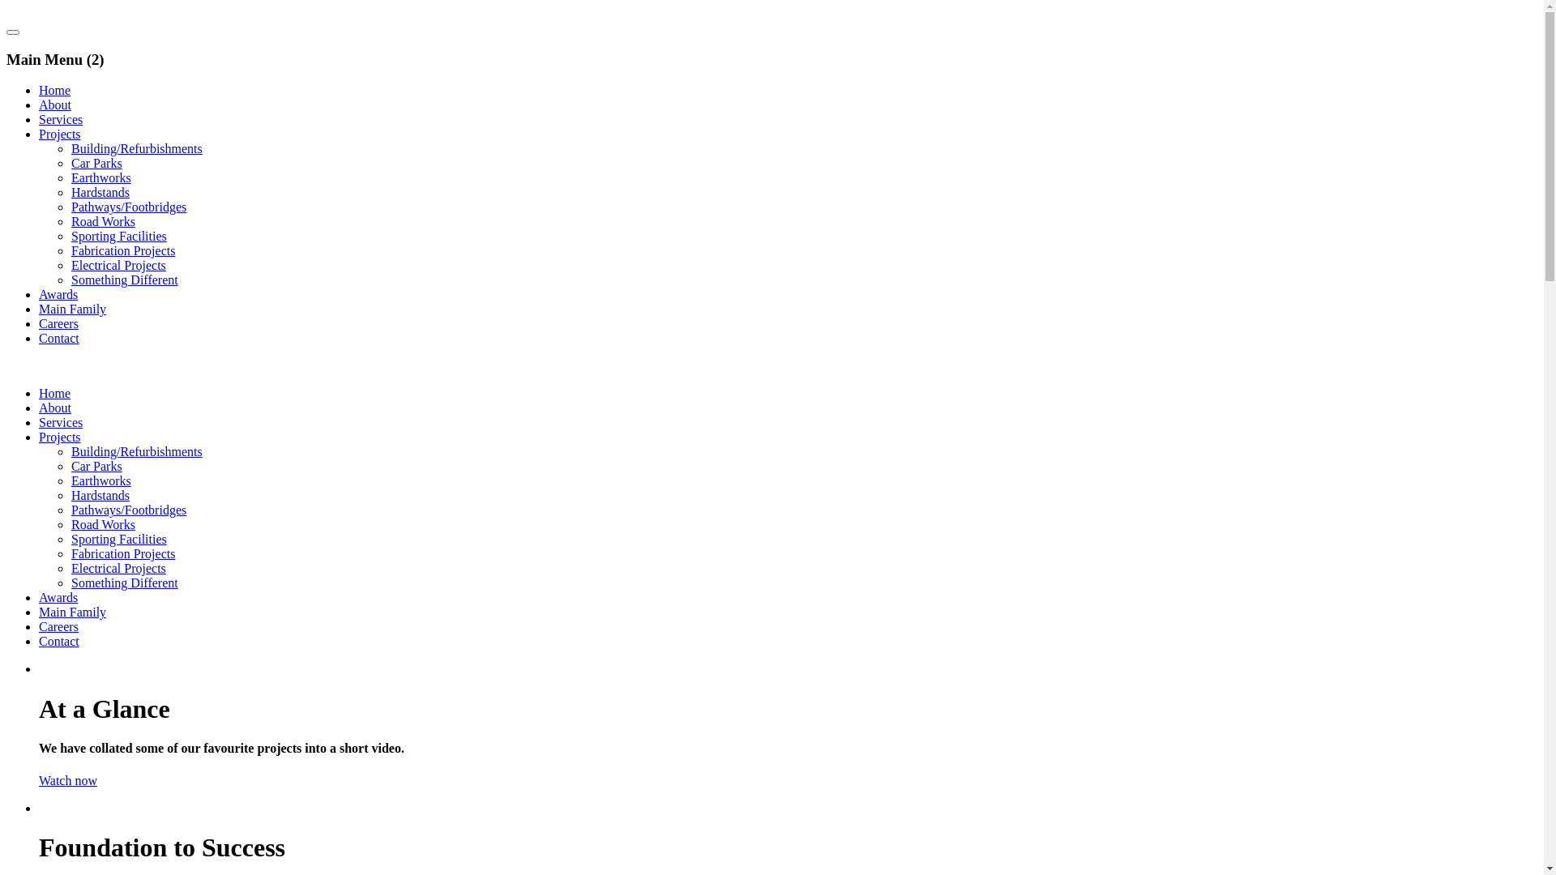  What do you see at coordinates (123, 251) in the screenshot?
I see `Fabrication Projects` at bounding box center [123, 251].